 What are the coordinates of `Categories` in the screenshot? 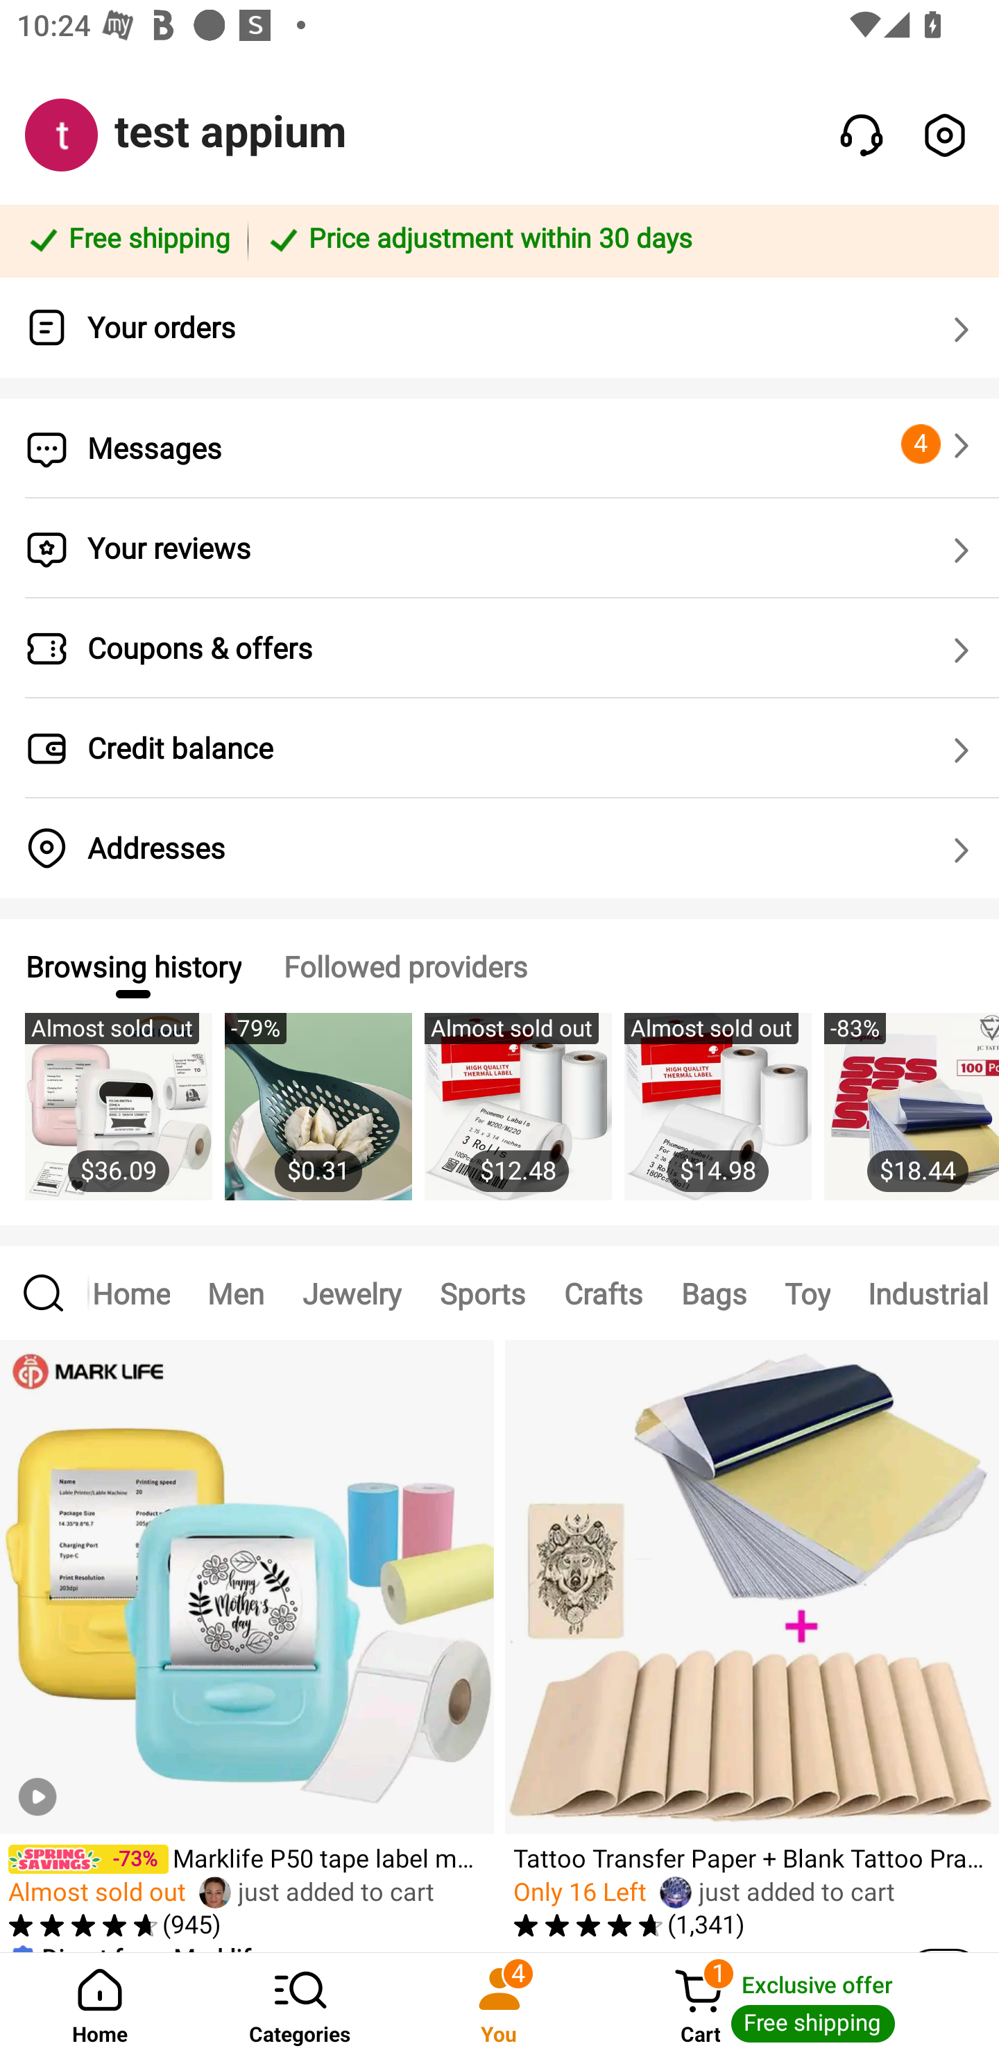 It's located at (300, 2004).